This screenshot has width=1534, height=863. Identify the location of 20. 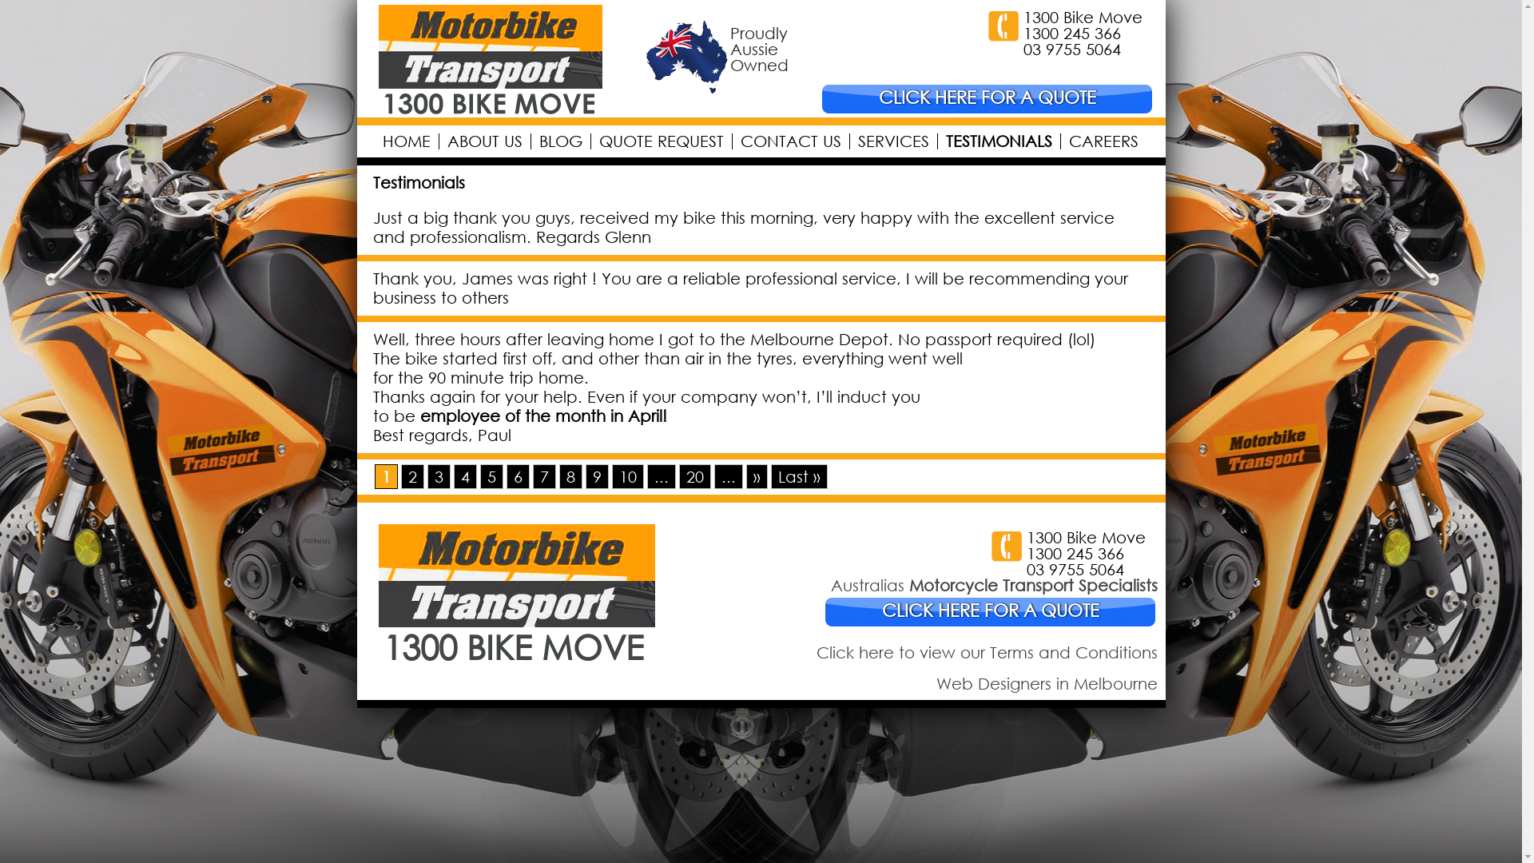
(695, 476).